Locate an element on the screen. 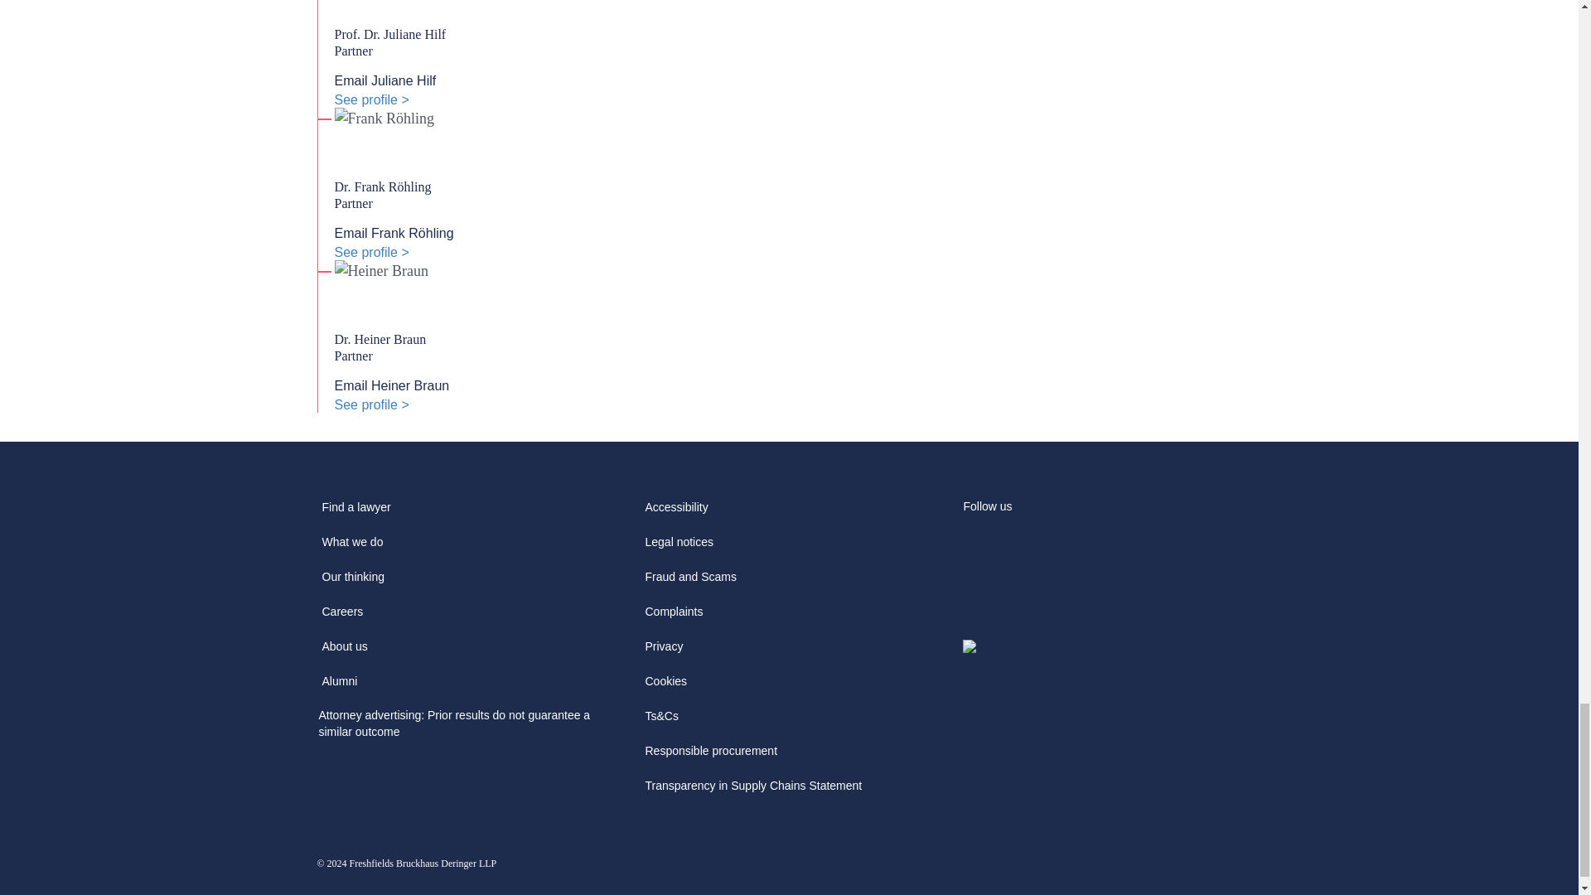 Image resolution: width=1591 pixels, height=895 pixels. Careers is located at coordinates (341, 617).